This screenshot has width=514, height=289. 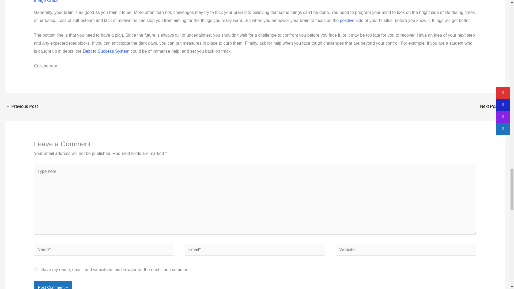 I want to click on Image Credit, so click(x=46, y=1).